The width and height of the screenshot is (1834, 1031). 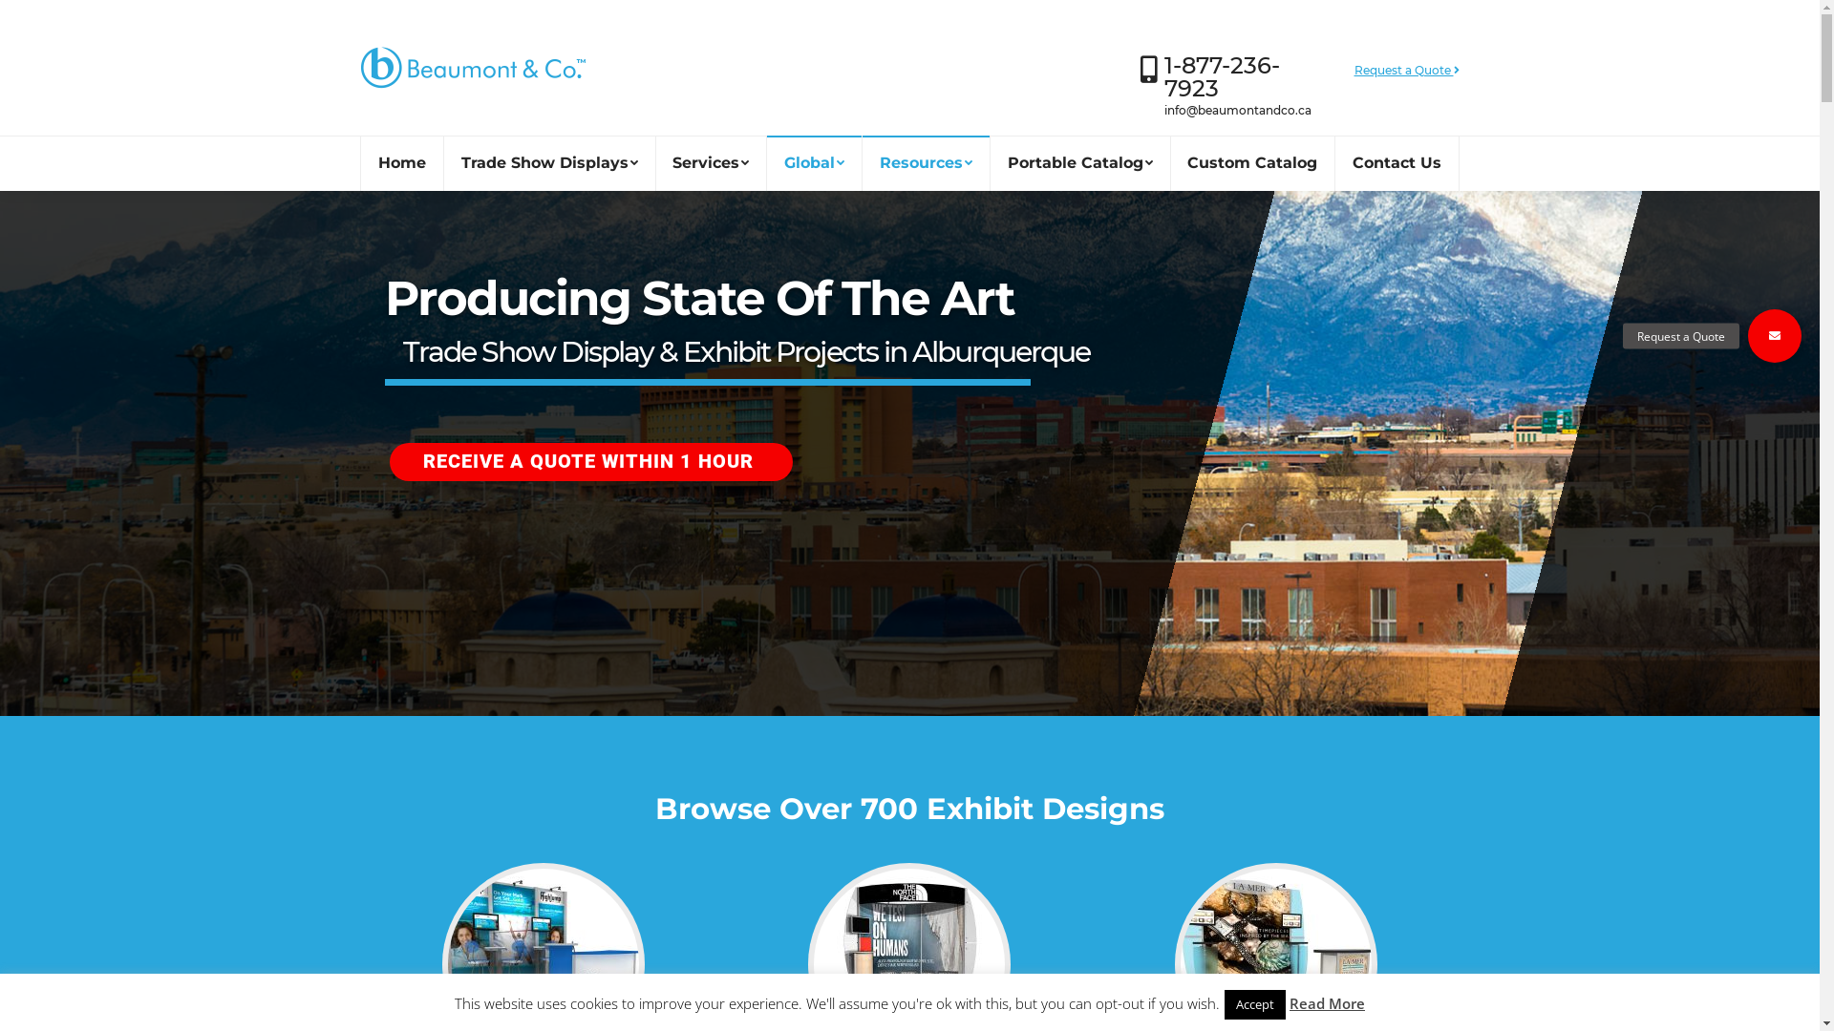 What do you see at coordinates (1237, 111) in the screenshot?
I see `info@beaumontandco.ca` at bounding box center [1237, 111].